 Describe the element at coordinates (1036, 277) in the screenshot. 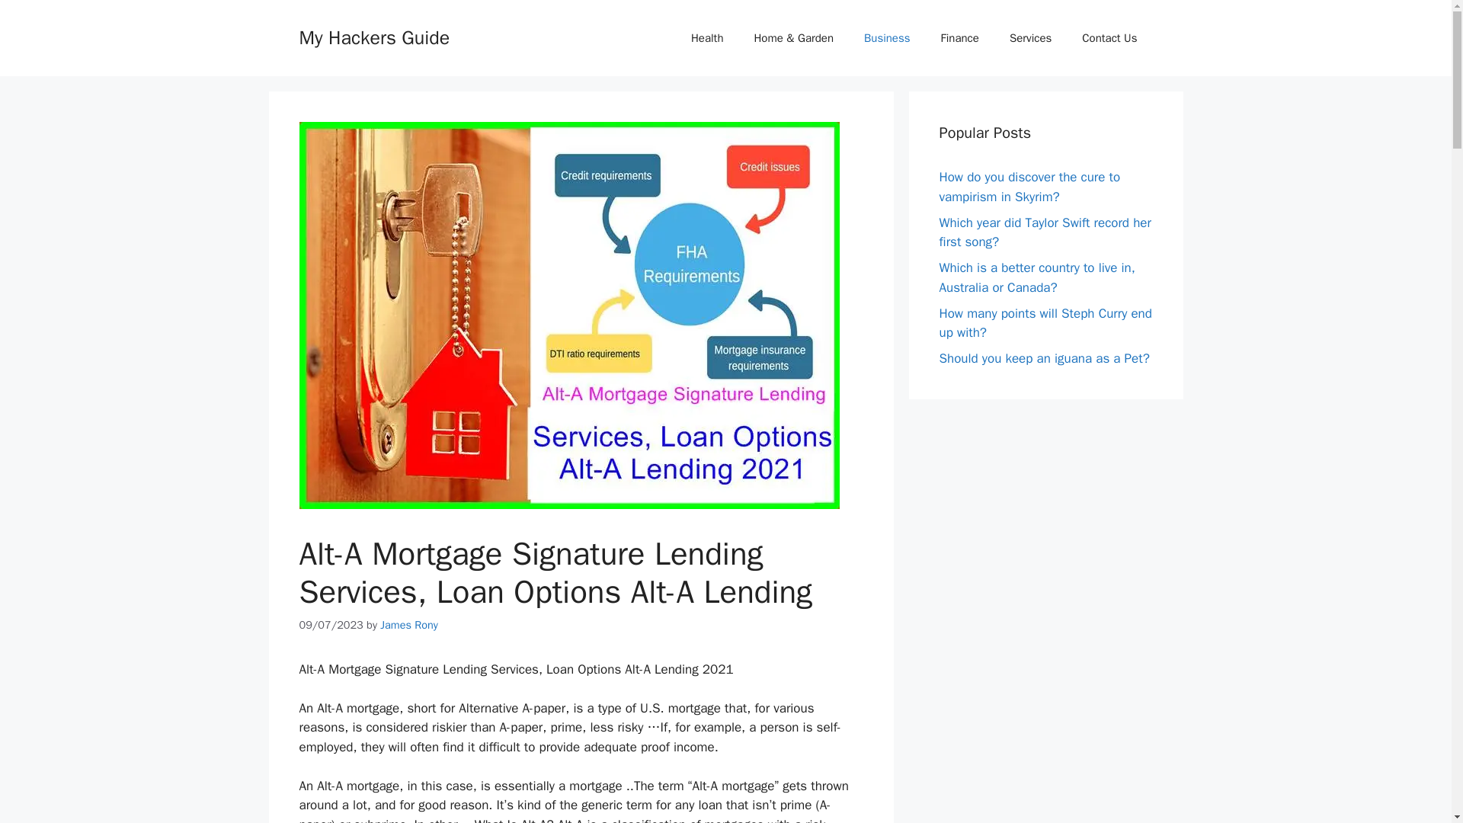

I see `Which is a better country to live in, Australia or Canada?` at that location.